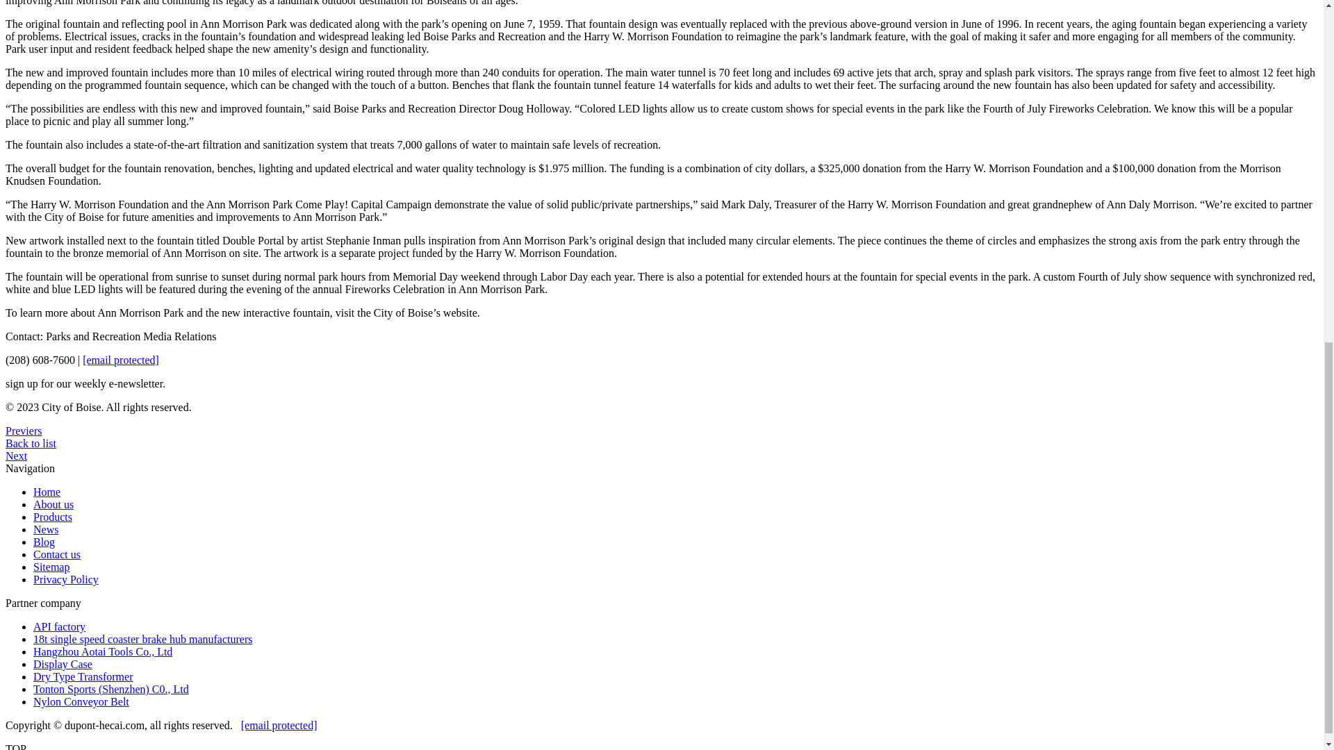 The height and width of the screenshot is (750, 1334). Describe the element at coordinates (47, 492) in the screenshot. I see `Home` at that location.